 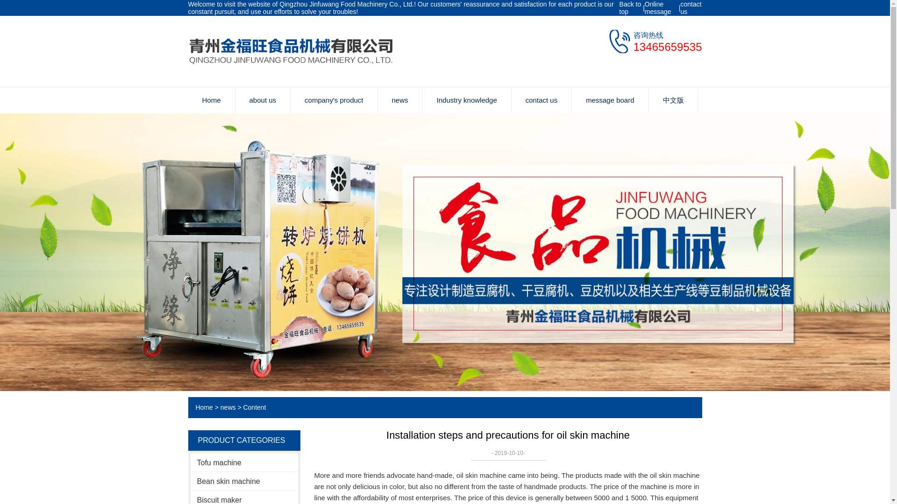 What do you see at coordinates (631, 8) in the screenshot?
I see `Back to top` at bounding box center [631, 8].